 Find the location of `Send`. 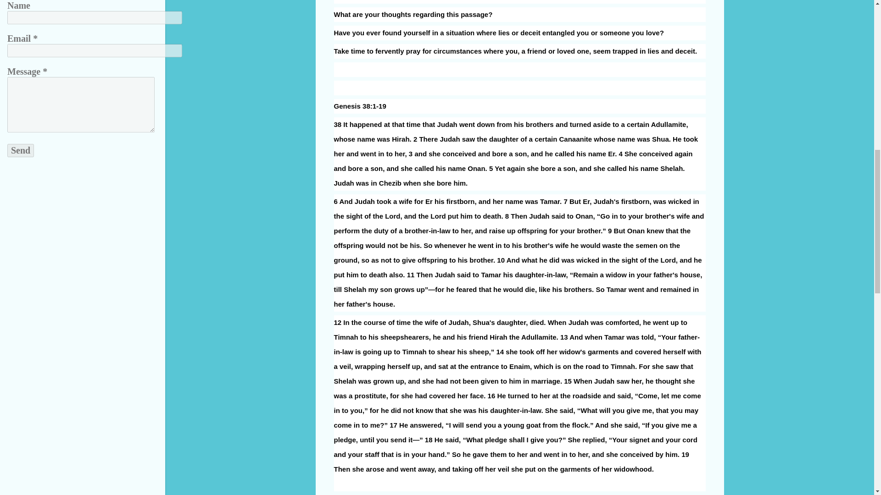

Send is located at coordinates (20, 150).